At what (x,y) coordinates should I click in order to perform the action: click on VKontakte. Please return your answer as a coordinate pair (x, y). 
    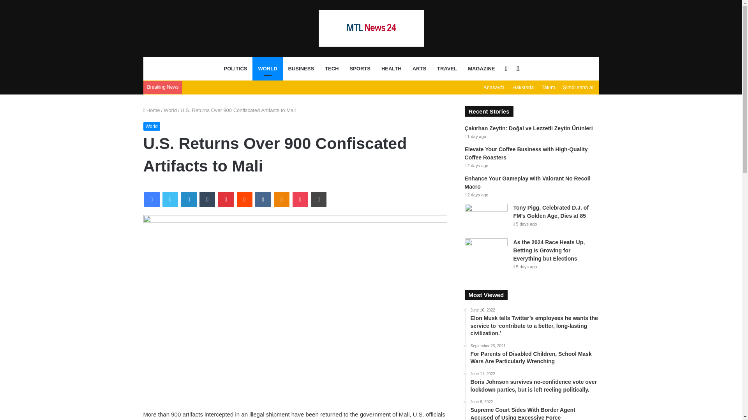
    Looking at the image, I should click on (263, 199).